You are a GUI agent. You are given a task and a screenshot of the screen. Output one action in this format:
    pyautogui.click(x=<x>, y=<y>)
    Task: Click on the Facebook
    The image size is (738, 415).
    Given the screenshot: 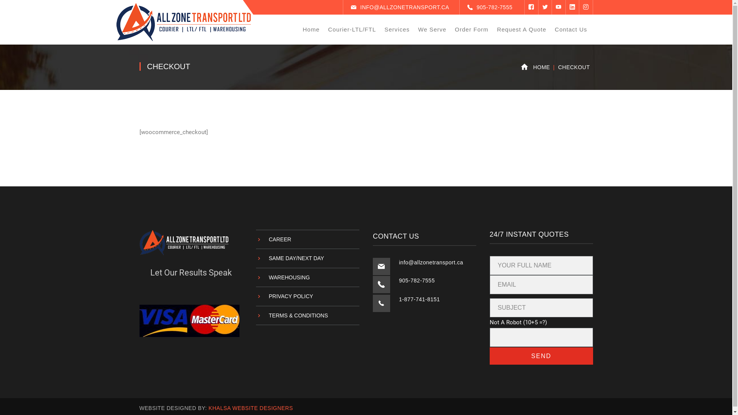 What is the action you would take?
    pyautogui.click(x=531, y=7)
    